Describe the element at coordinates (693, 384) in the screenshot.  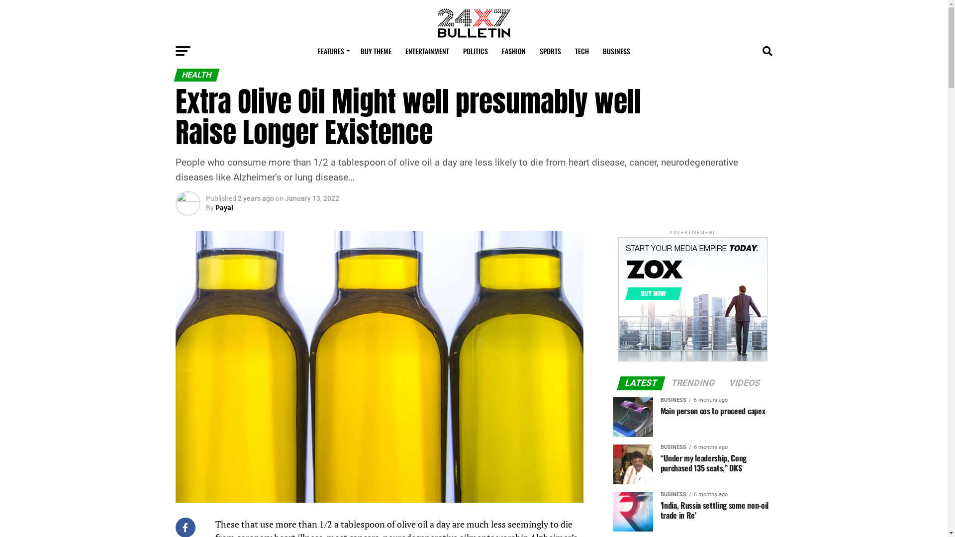
I see `TRENDING` at that location.